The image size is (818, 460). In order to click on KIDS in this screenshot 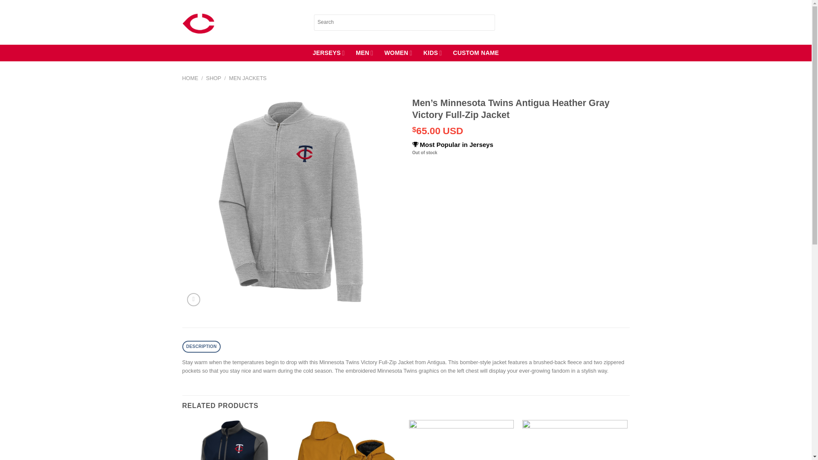, I will do `click(433, 53)`.